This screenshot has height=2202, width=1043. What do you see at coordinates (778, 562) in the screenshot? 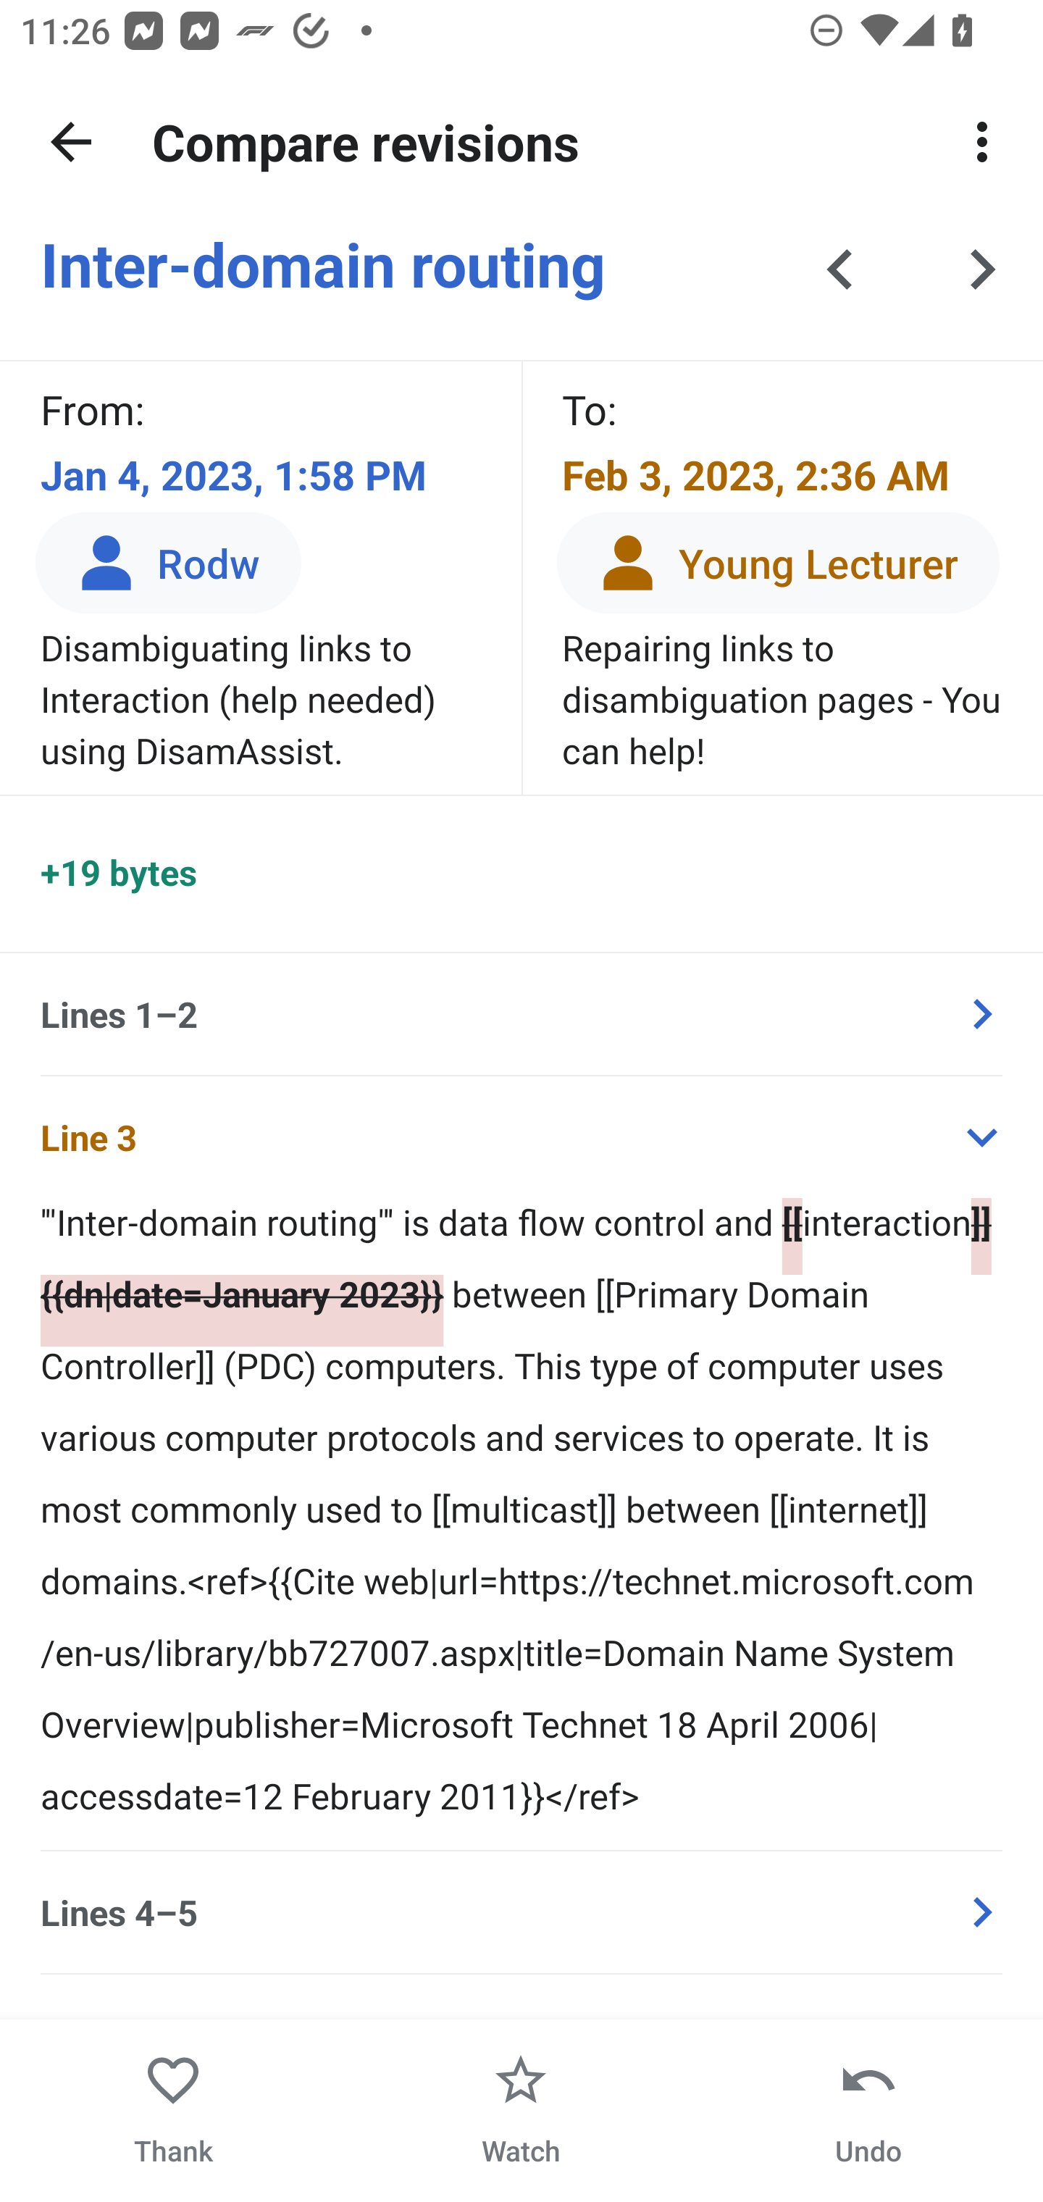
I see `Young Lecturer` at bounding box center [778, 562].